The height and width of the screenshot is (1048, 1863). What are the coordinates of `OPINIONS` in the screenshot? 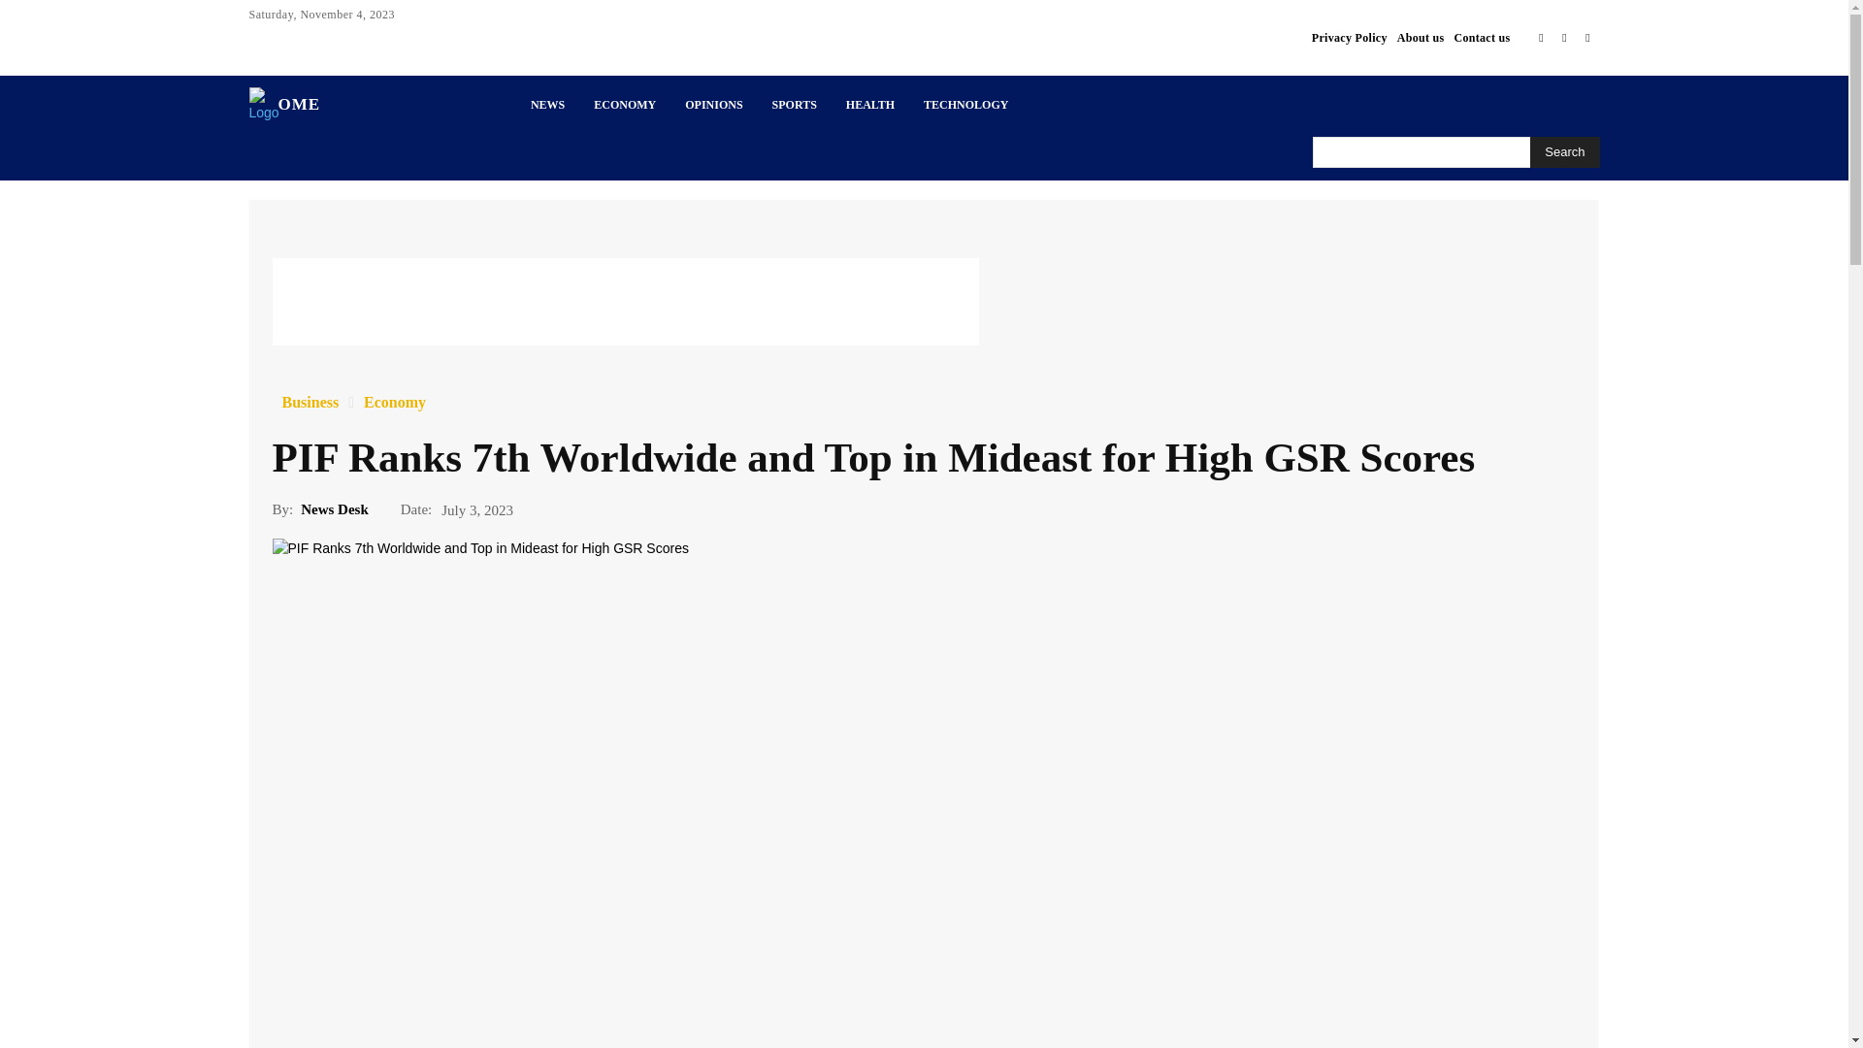 It's located at (713, 105).